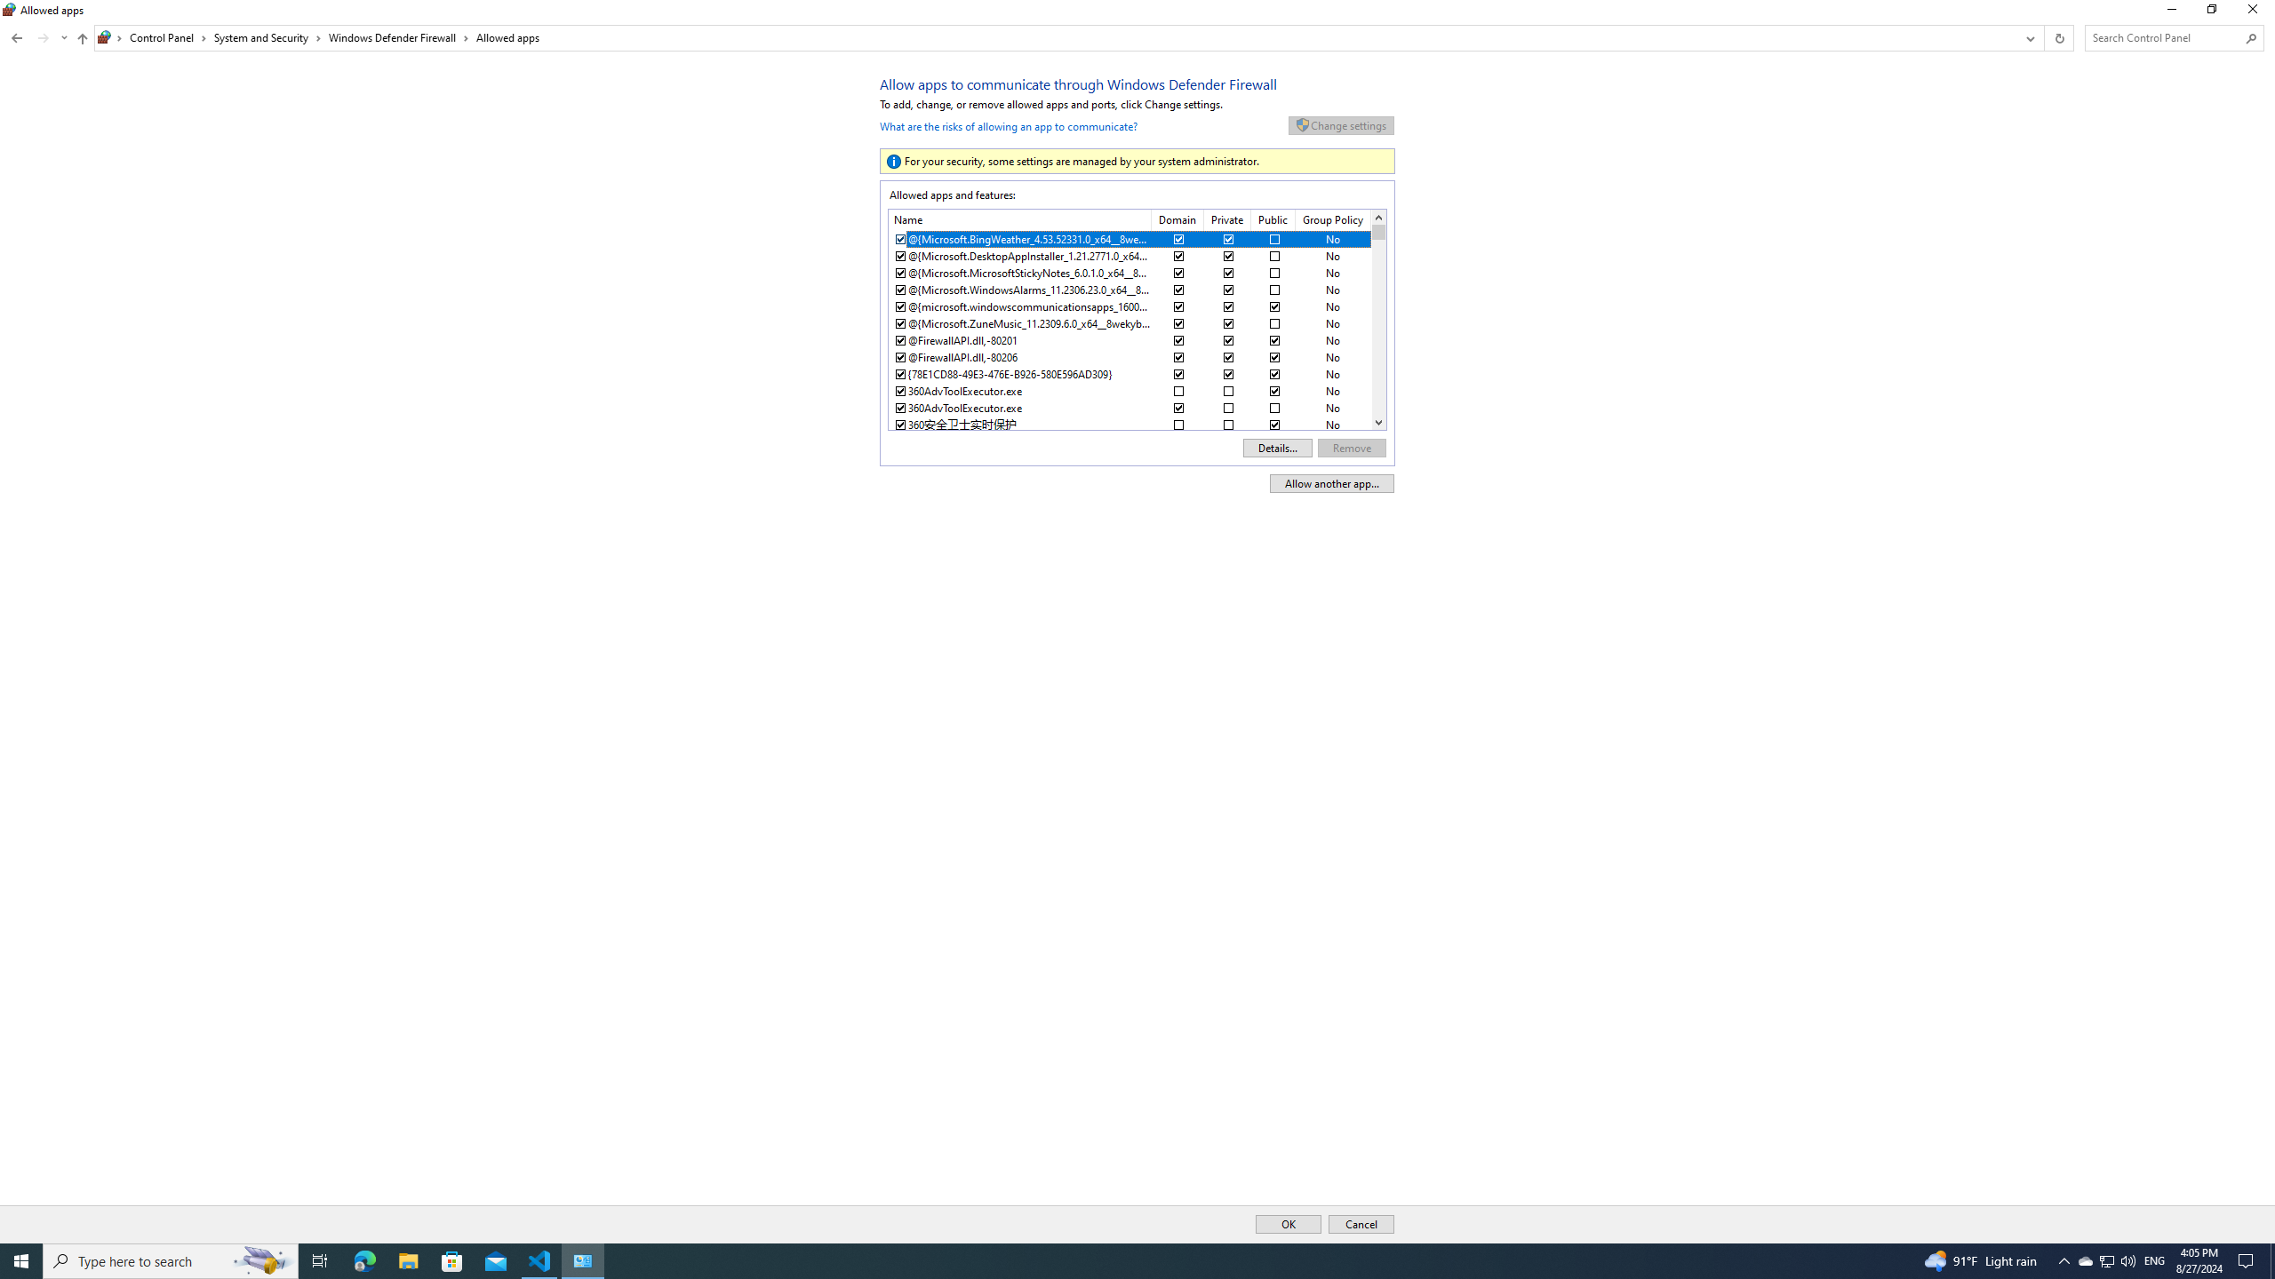 The height and width of the screenshot is (1279, 2275). What do you see at coordinates (2127, 1261) in the screenshot?
I see `Q2790: 100%` at bounding box center [2127, 1261].